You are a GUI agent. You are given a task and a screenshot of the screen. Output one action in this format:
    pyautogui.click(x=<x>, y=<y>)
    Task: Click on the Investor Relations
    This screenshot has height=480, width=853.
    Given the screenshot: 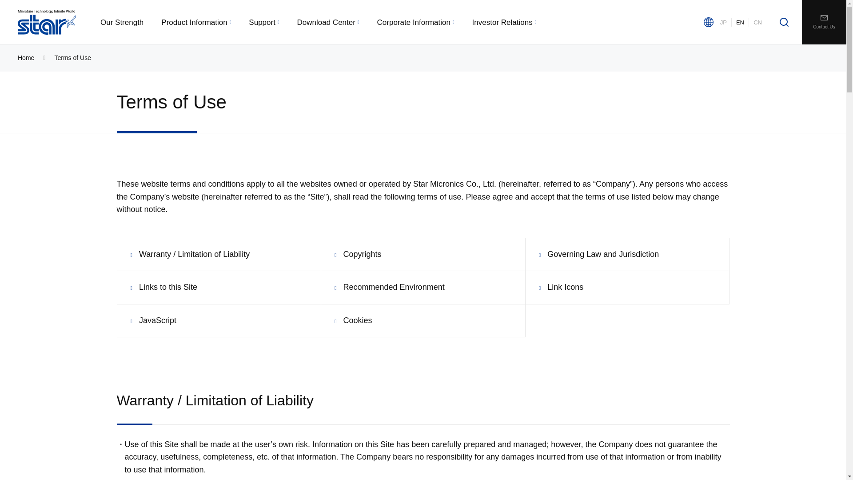 What is the action you would take?
    pyautogui.click(x=504, y=22)
    